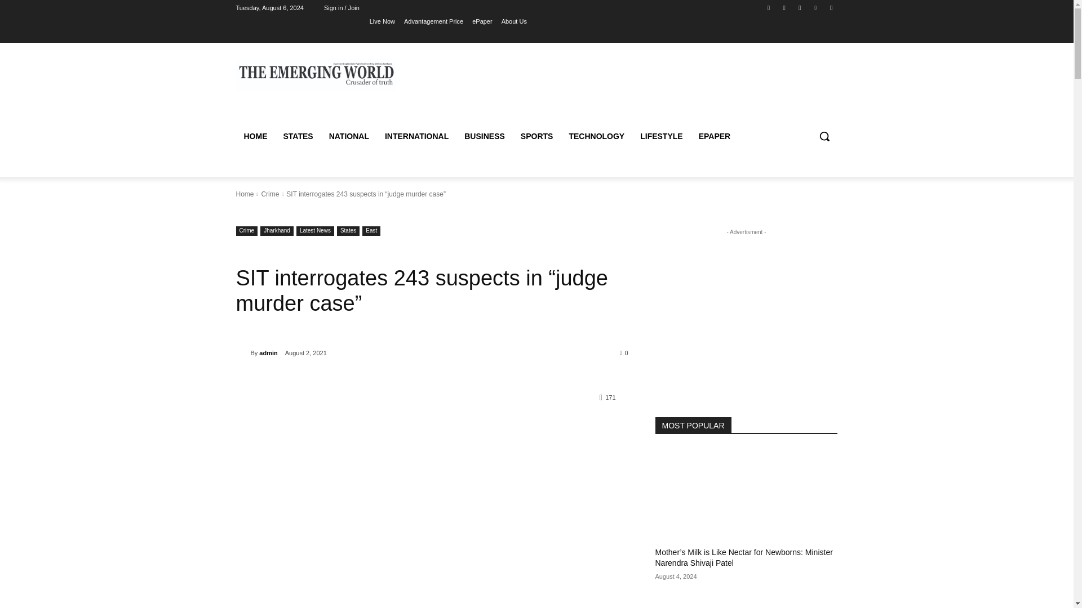  What do you see at coordinates (242, 352) in the screenshot?
I see `admin` at bounding box center [242, 352].